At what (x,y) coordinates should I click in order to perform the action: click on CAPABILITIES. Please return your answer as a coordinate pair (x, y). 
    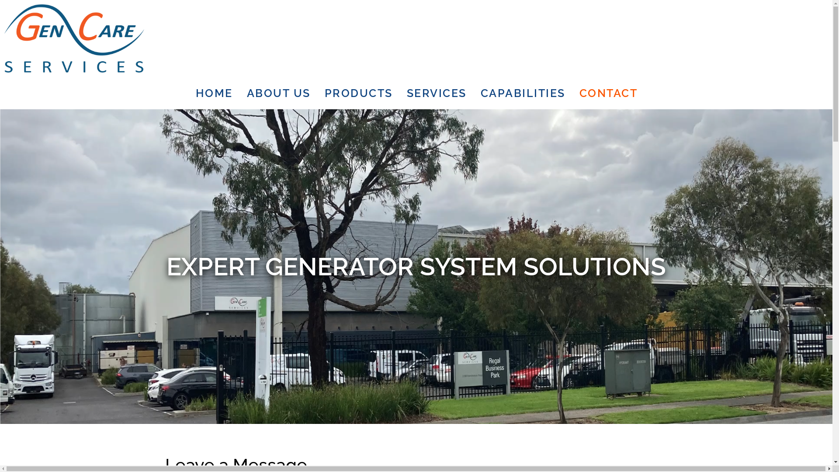
    Looking at the image, I should click on (523, 93).